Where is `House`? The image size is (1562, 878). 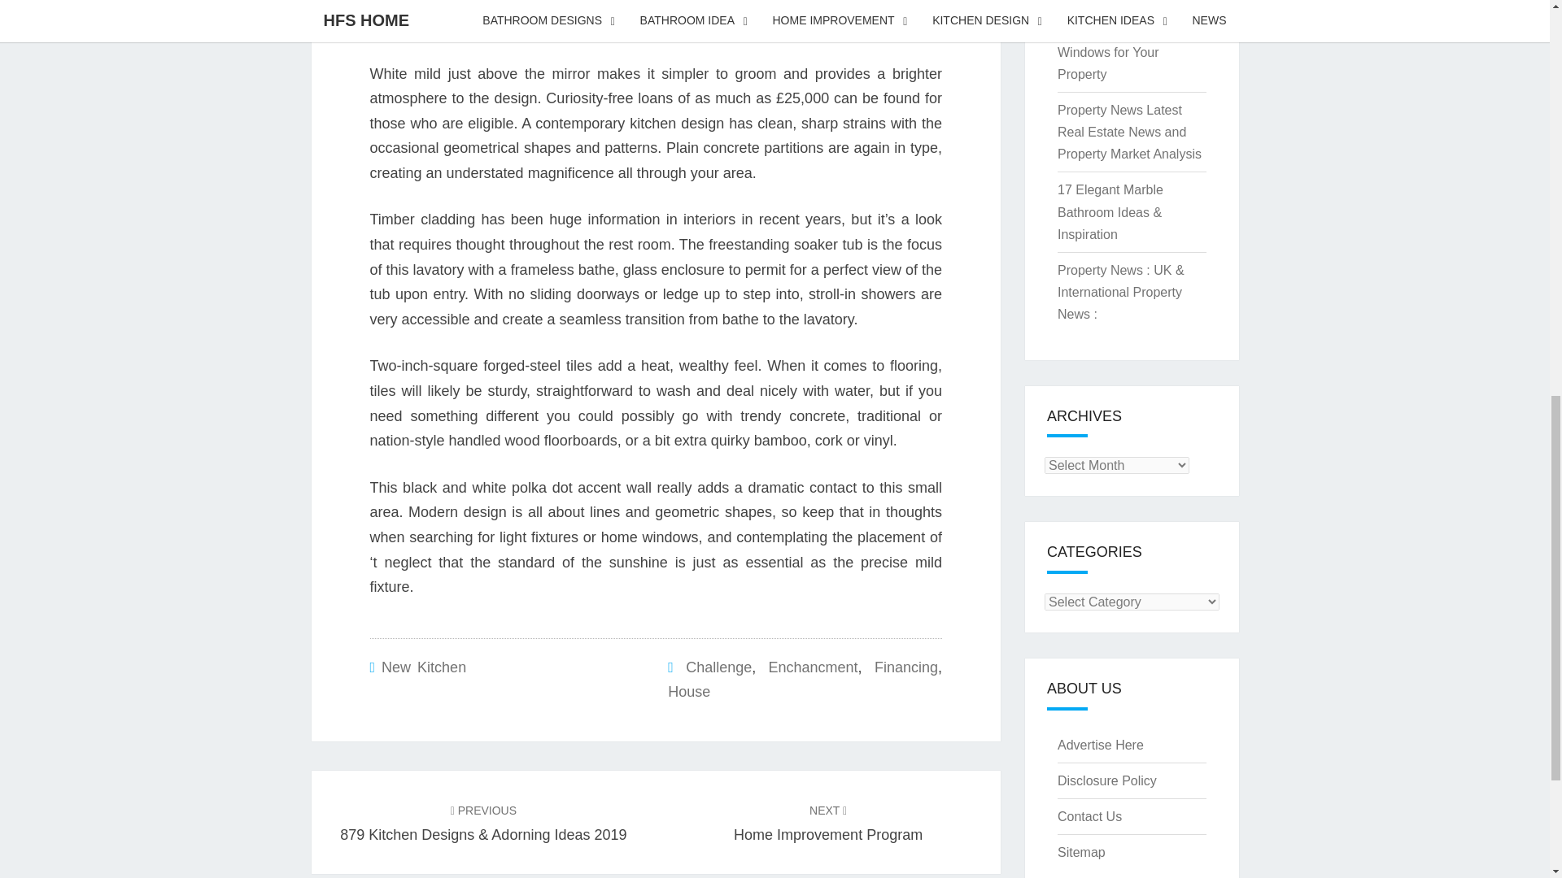
House is located at coordinates (423, 667).